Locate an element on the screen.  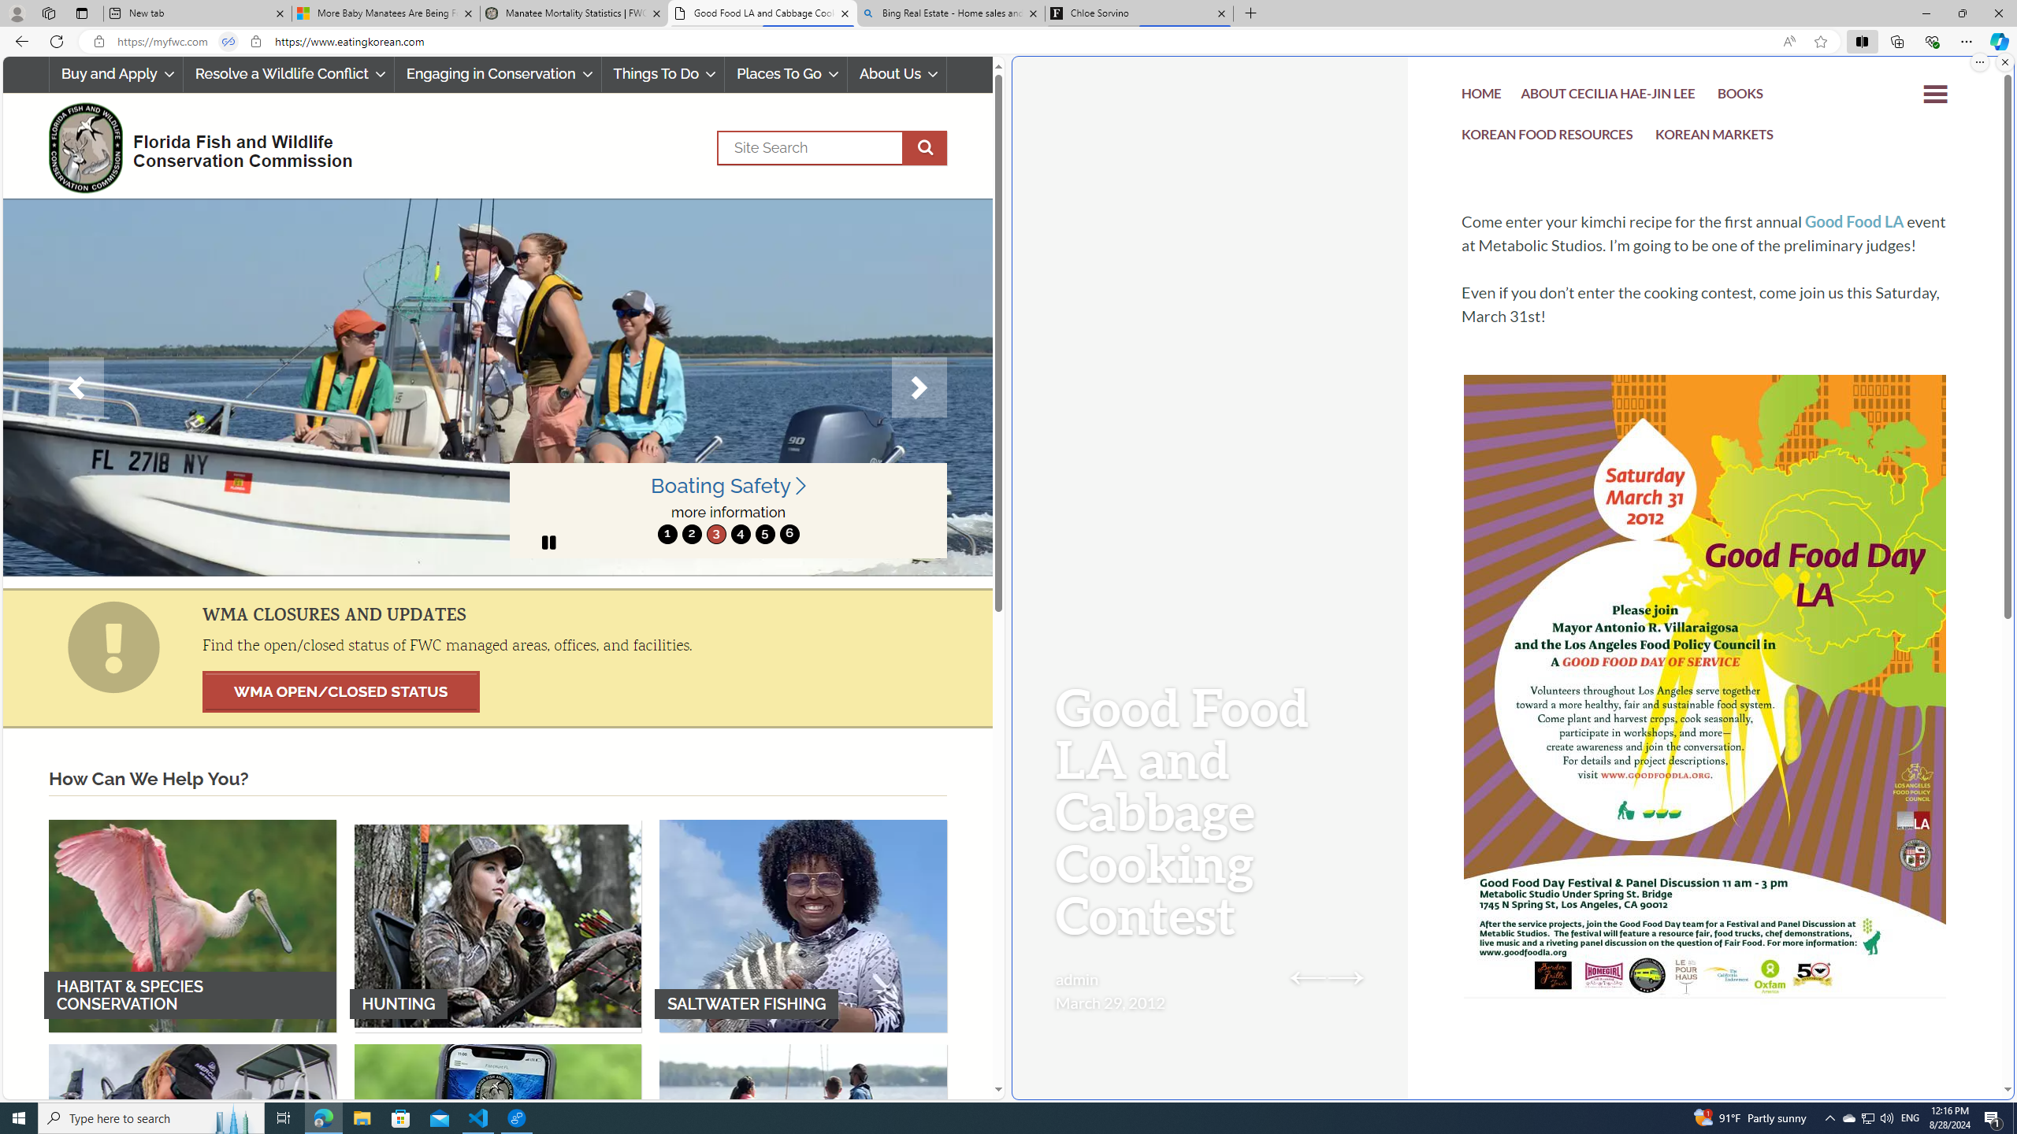
More options. is located at coordinates (1979, 62).